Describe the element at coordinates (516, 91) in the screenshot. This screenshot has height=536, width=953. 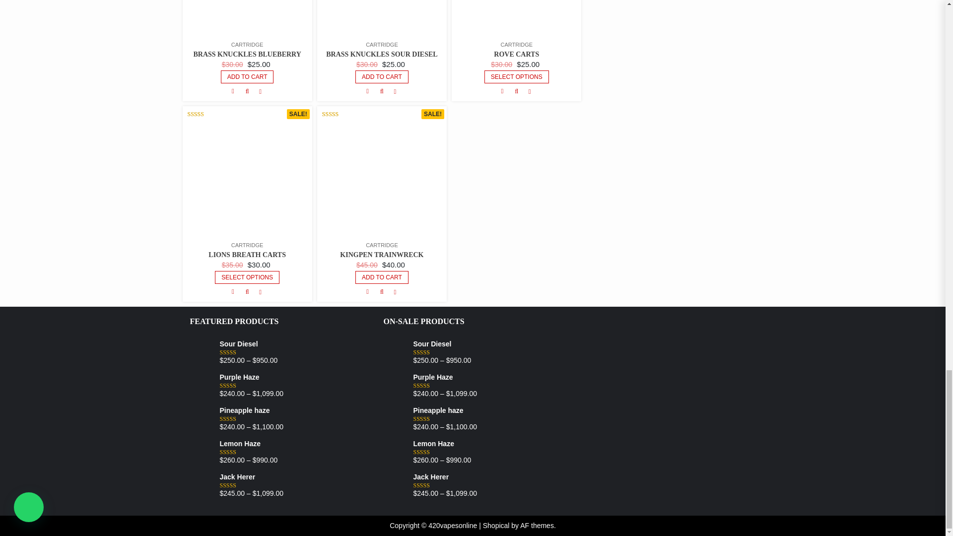
I see `Quick View` at that location.